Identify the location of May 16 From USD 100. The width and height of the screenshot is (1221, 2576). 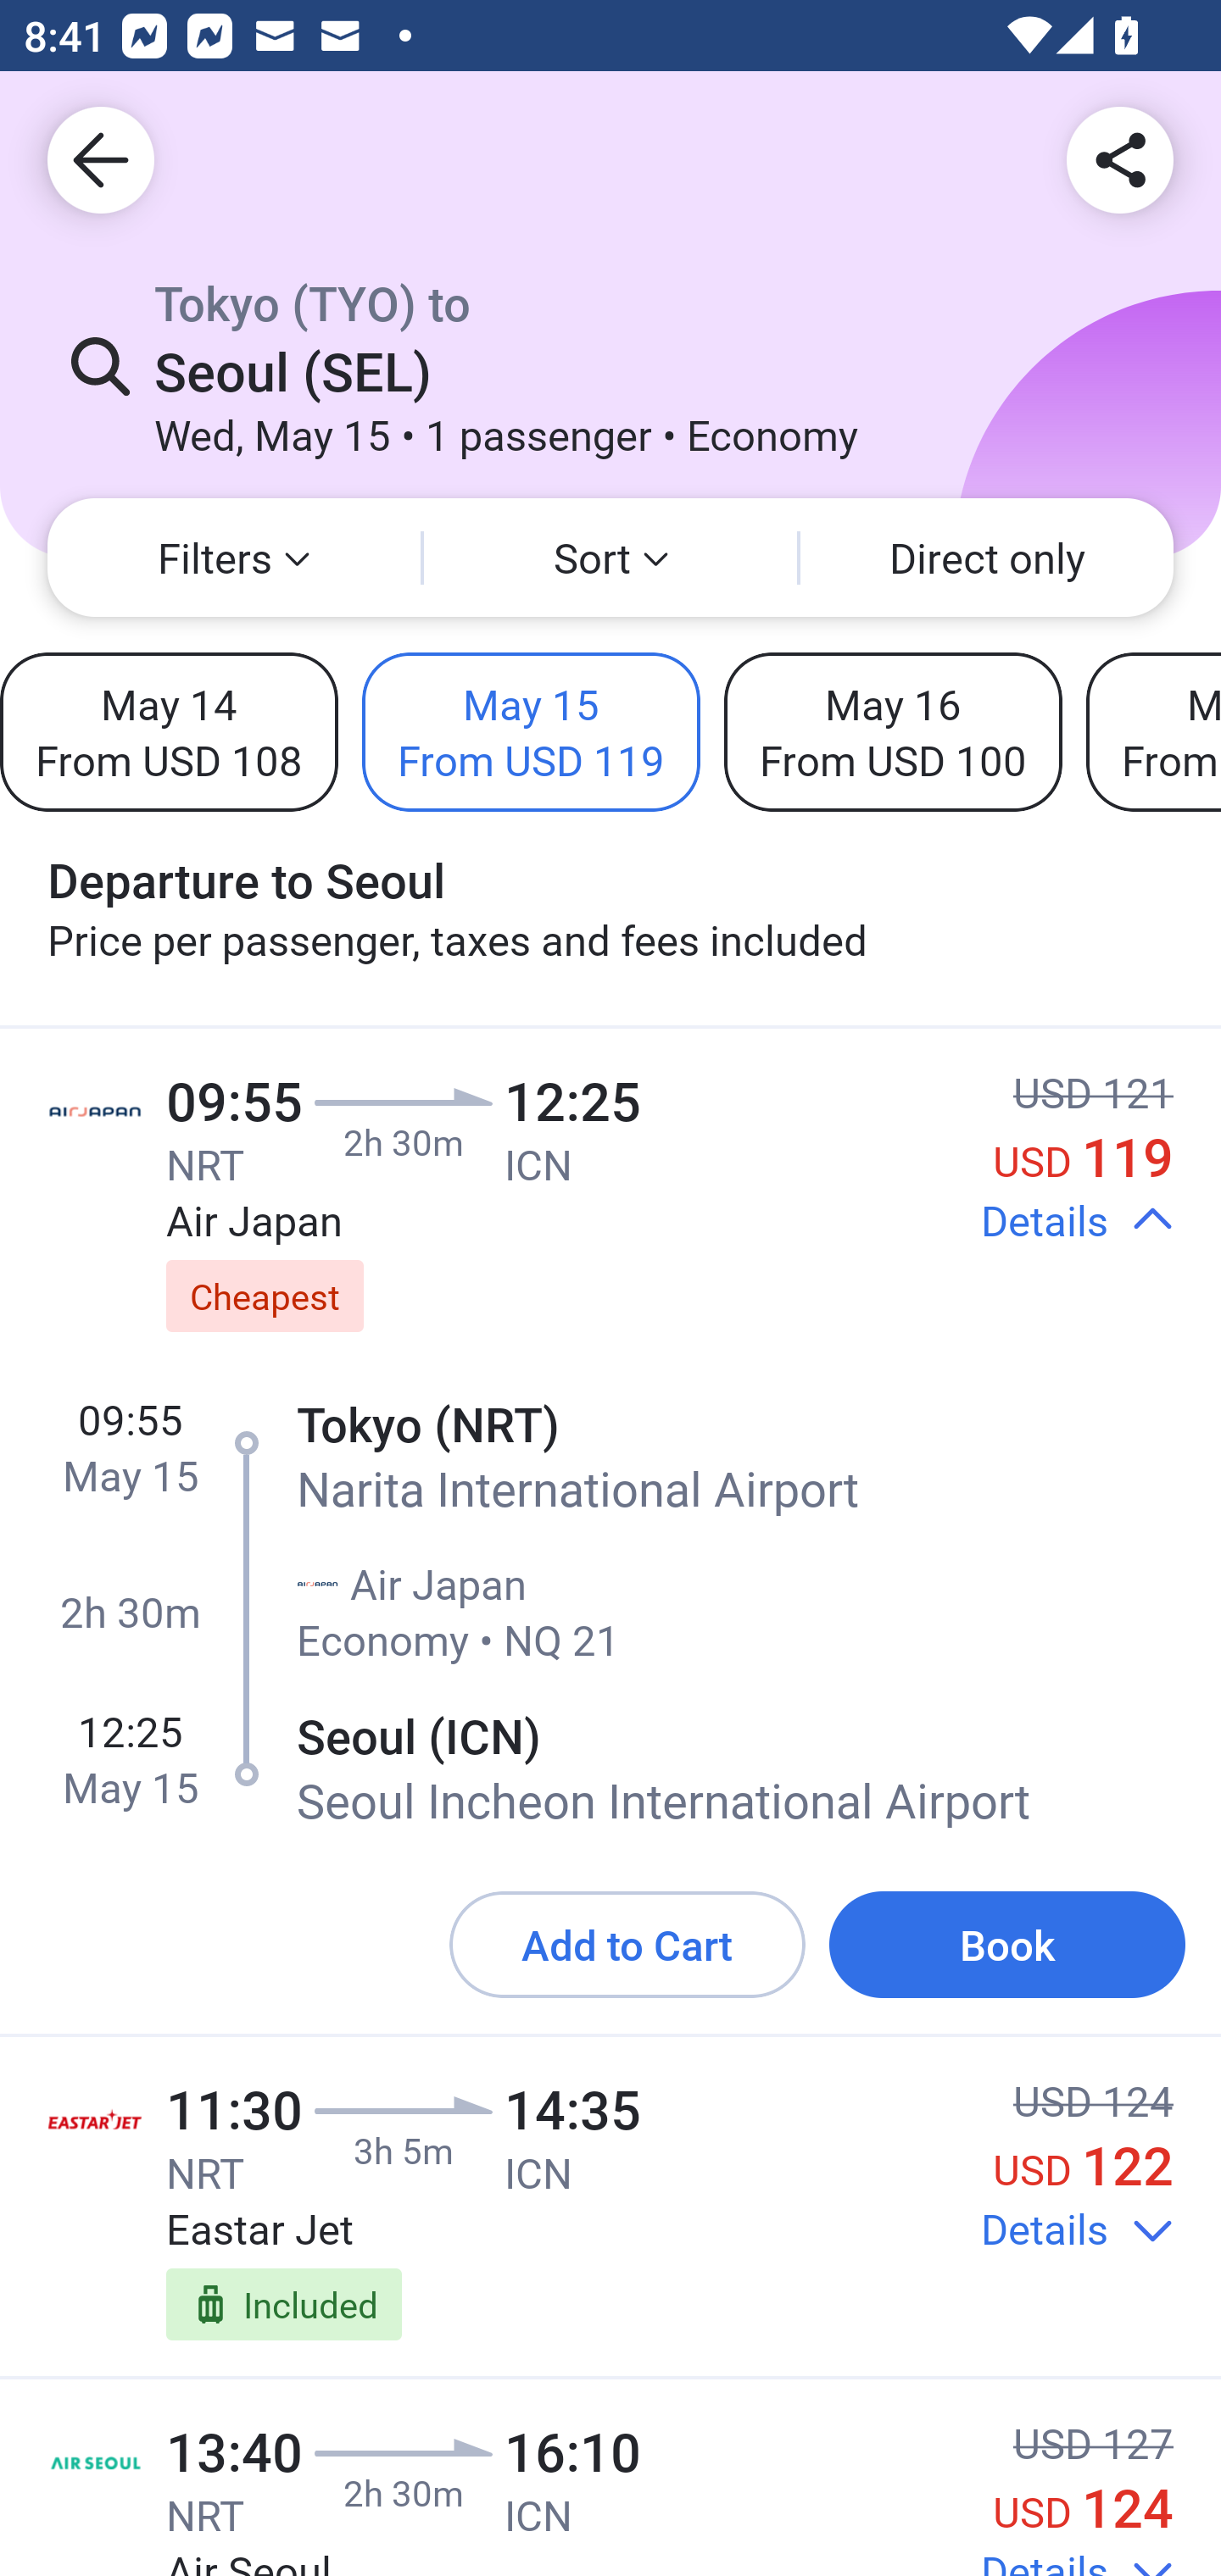
(892, 731).